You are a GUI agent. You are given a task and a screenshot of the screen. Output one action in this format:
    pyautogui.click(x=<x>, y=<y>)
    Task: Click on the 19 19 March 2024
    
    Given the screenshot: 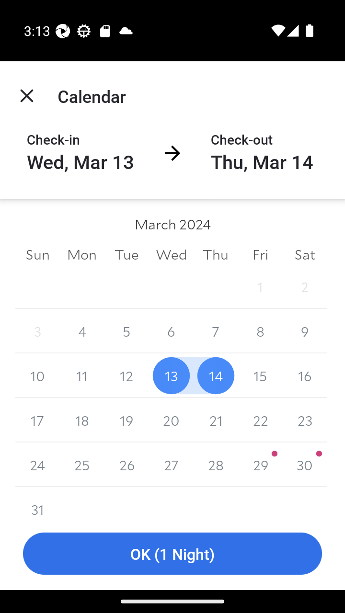 What is the action you would take?
    pyautogui.click(x=126, y=420)
    